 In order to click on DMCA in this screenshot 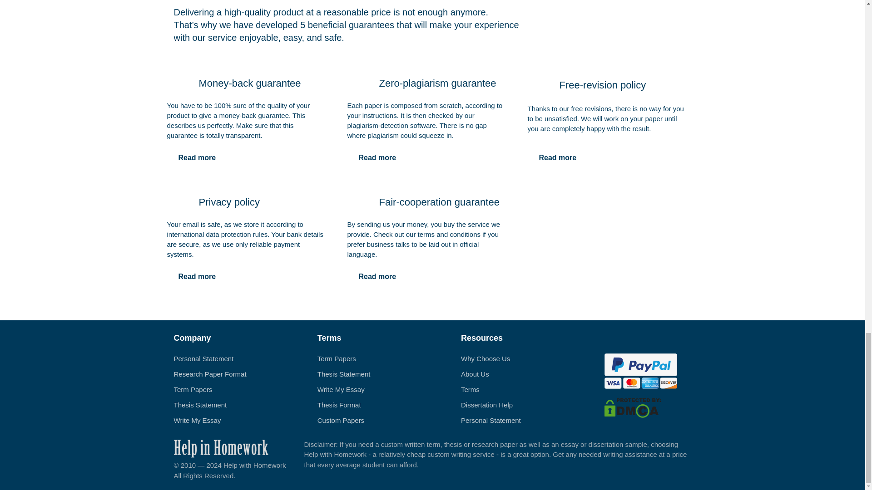, I will do `click(632, 407)`.